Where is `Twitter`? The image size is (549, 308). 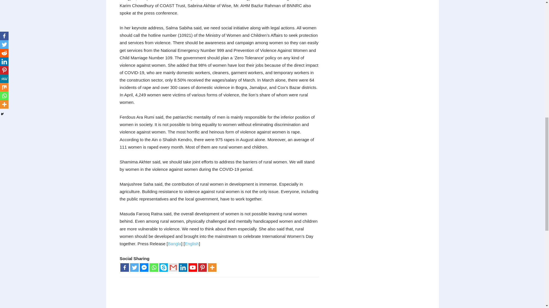
Twitter is located at coordinates (134, 268).